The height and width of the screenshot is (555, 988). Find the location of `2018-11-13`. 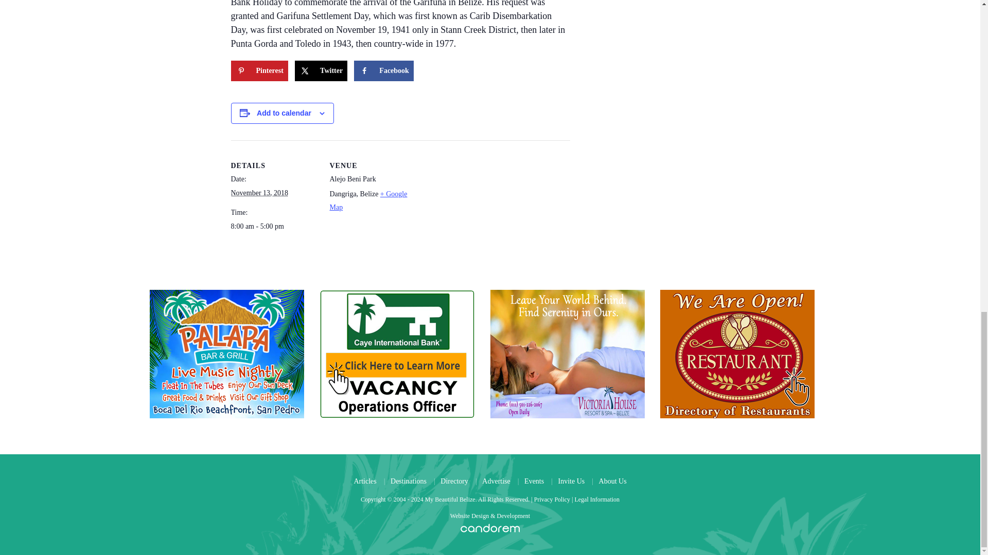

2018-11-13 is located at coordinates (259, 193).